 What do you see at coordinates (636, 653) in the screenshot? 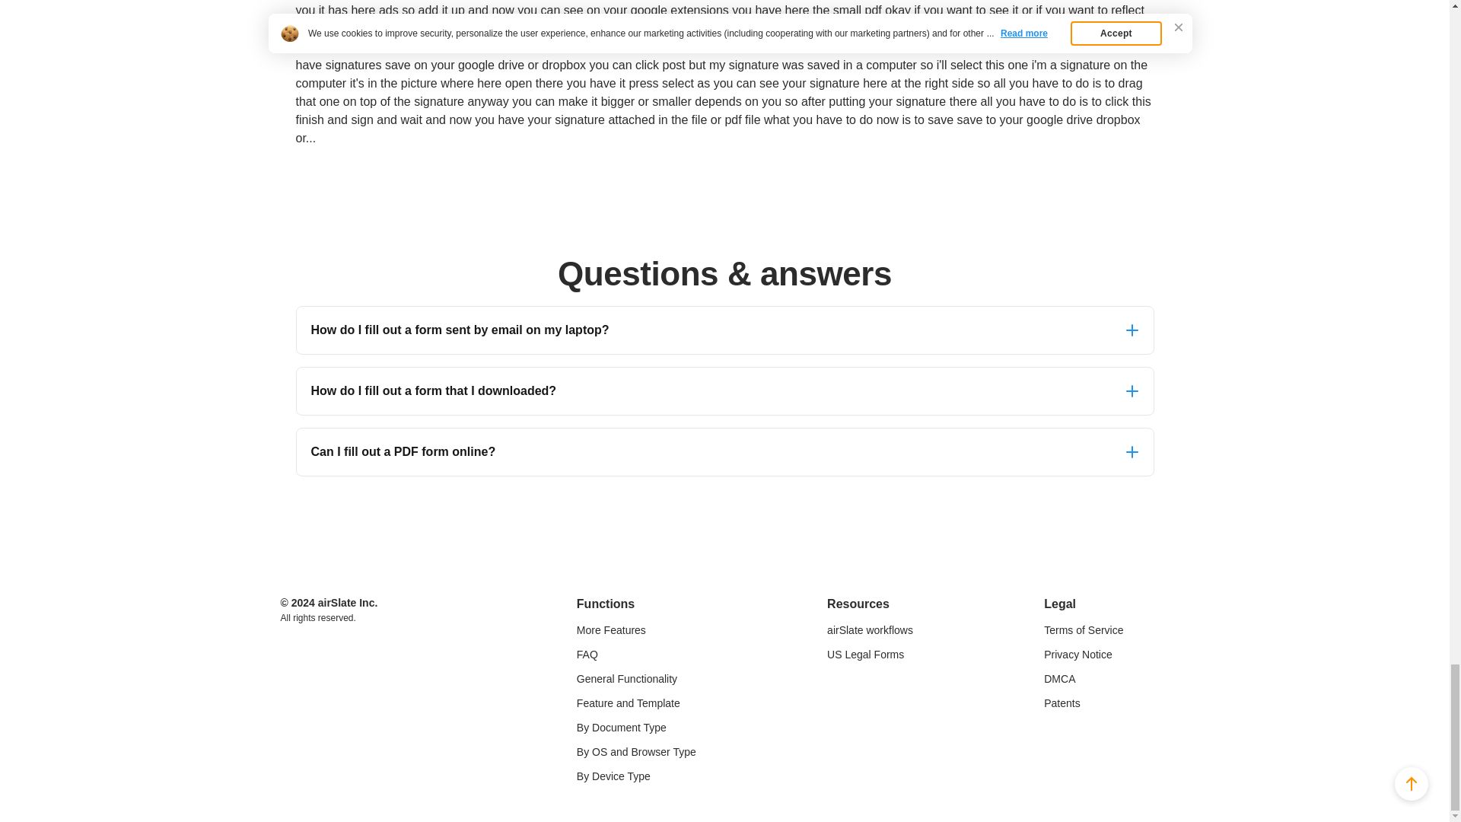
I see `FAQ` at bounding box center [636, 653].